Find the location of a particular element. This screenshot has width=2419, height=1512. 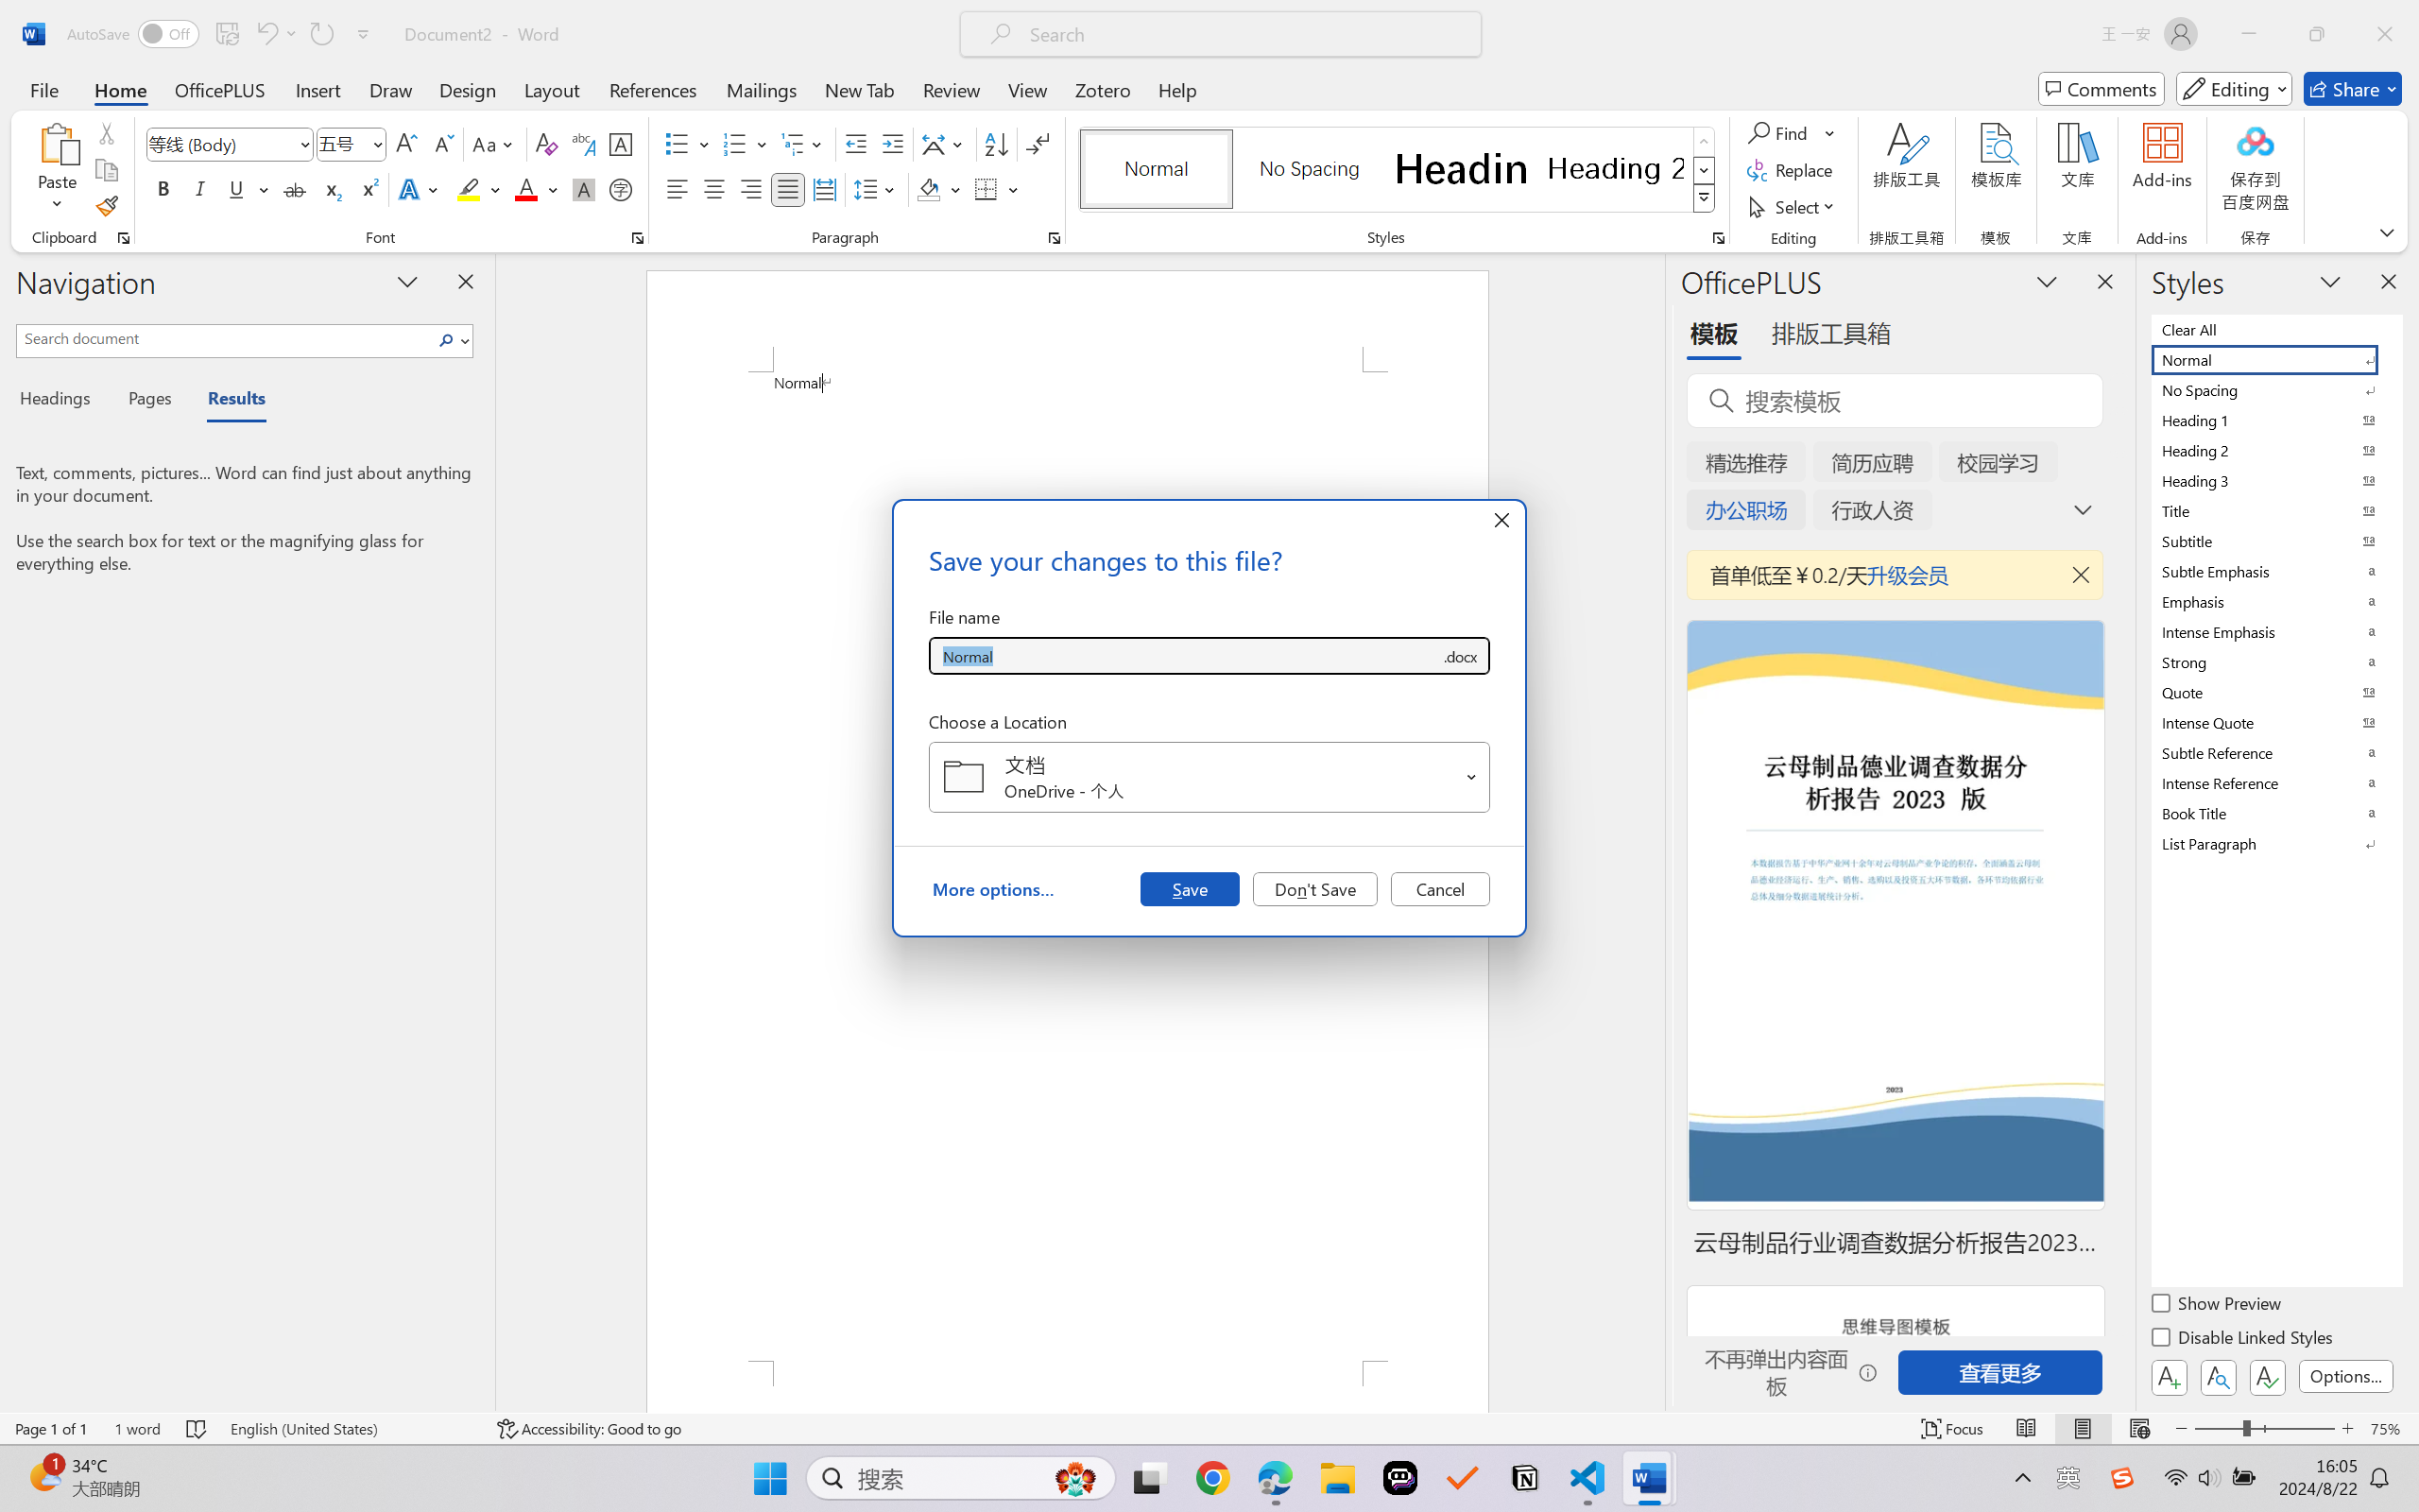

Class: NetUIImage is located at coordinates (1704, 198).